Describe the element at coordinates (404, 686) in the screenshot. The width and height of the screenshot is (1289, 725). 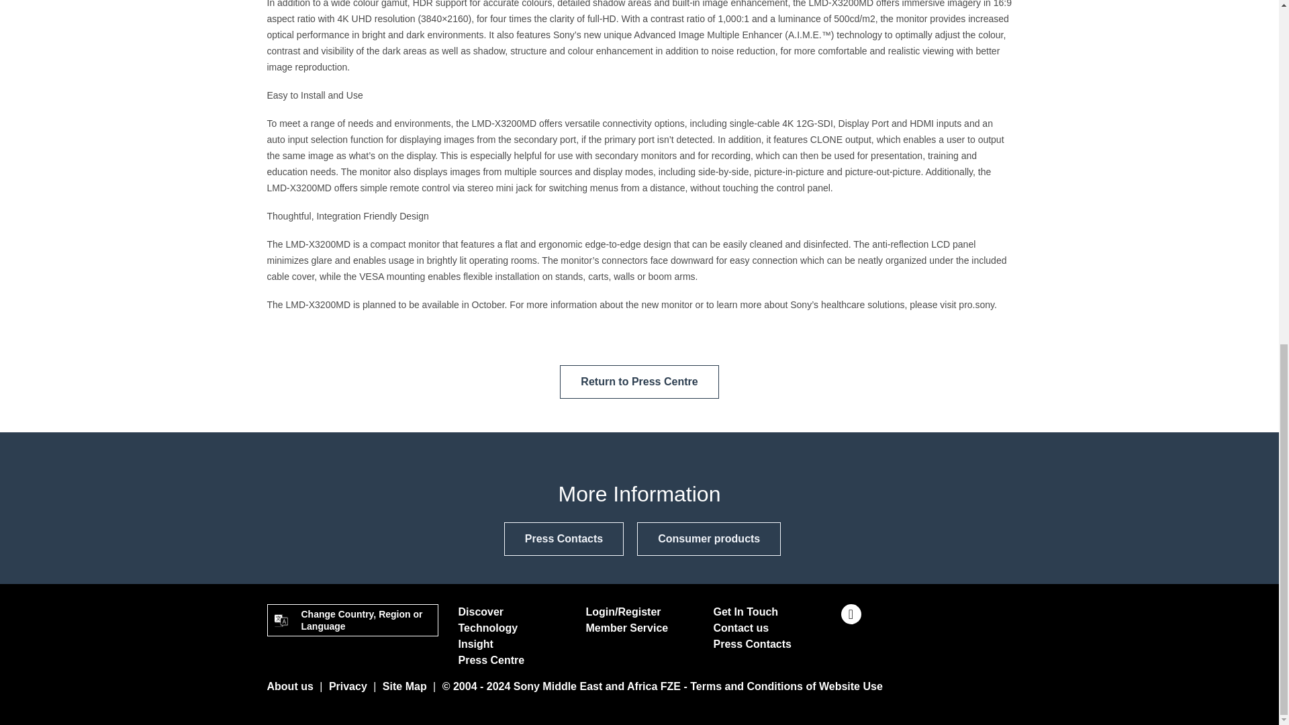
I see `Site Map` at that location.